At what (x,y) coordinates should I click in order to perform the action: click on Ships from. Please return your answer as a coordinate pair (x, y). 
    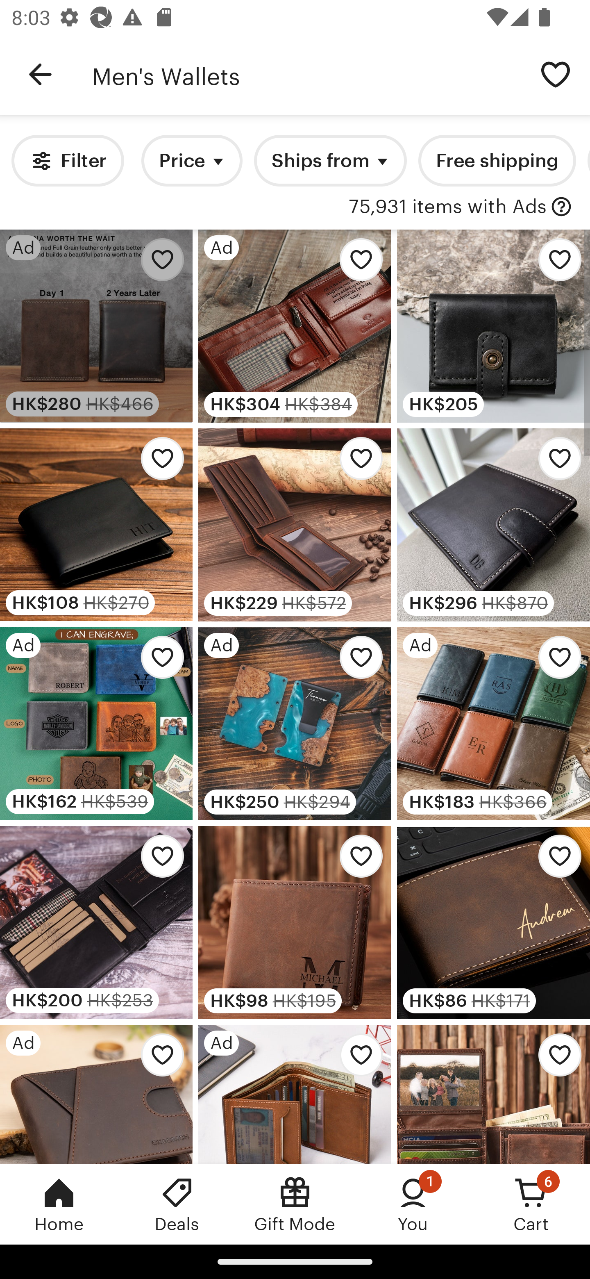
    Looking at the image, I should click on (330, 161).